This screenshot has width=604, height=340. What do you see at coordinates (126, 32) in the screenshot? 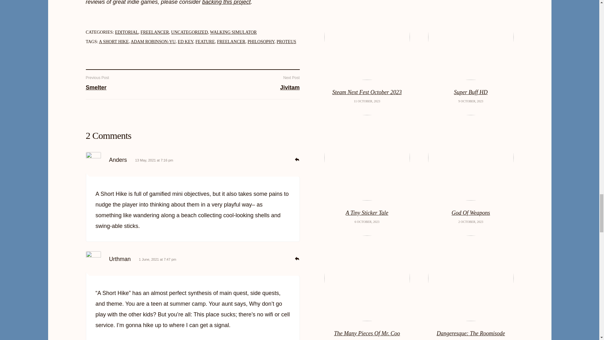
I see `EDITORIAL` at bounding box center [126, 32].